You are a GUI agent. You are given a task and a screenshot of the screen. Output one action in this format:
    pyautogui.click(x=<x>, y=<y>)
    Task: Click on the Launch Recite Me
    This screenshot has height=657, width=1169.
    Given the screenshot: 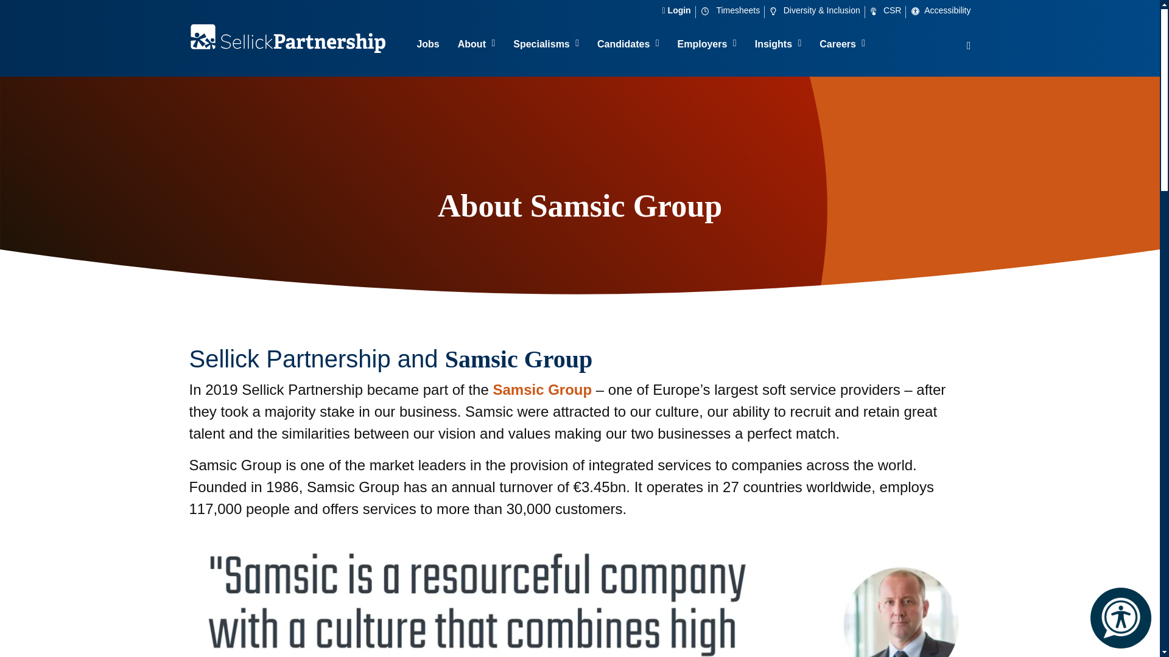 What is the action you would take?
    pyautogui.click(x=1120, y=617)
    